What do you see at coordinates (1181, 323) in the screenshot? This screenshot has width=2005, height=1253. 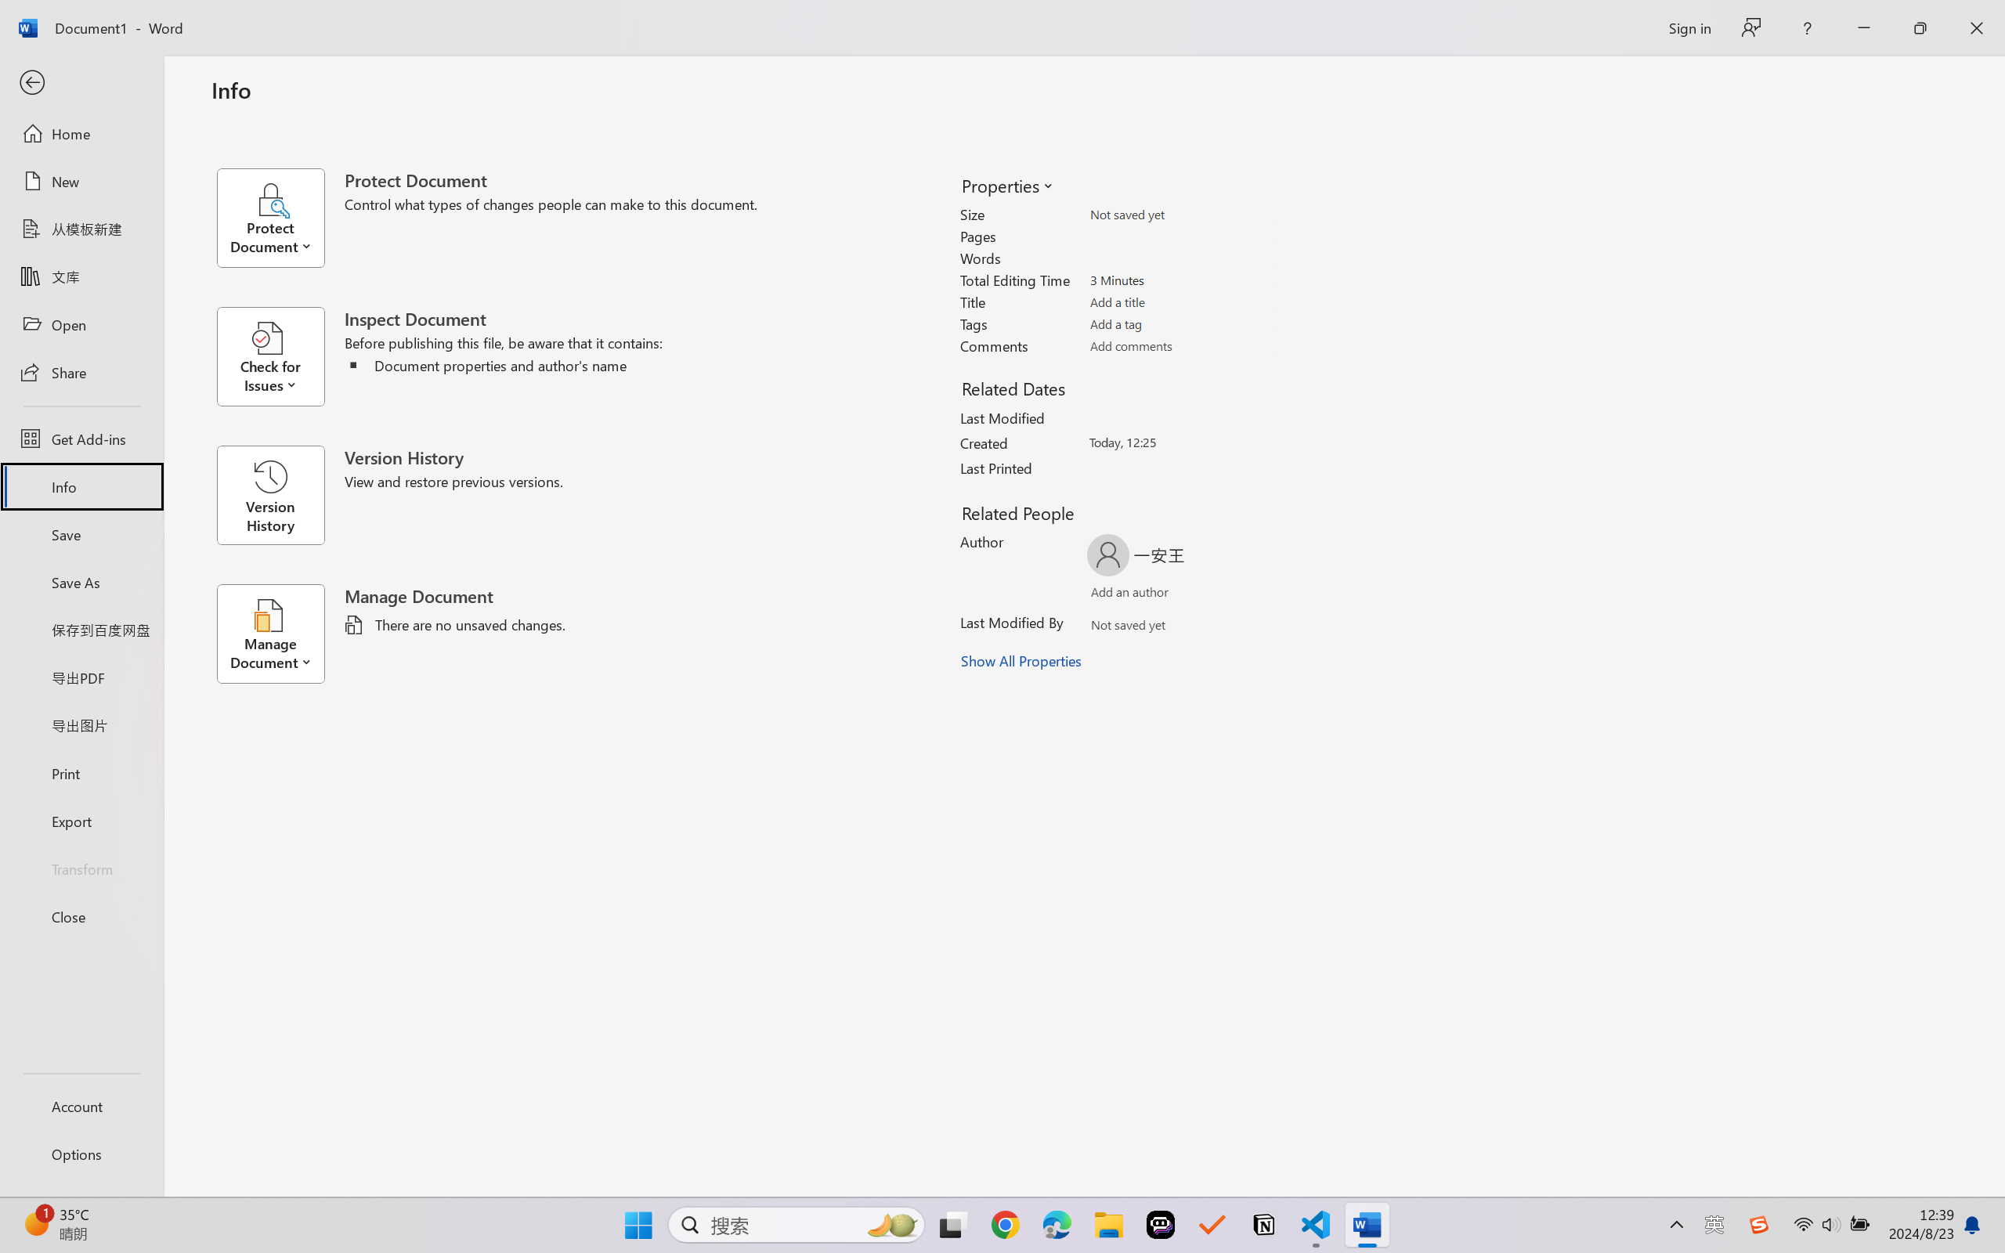 I see `Tags` at bounding box center [1181, 323].